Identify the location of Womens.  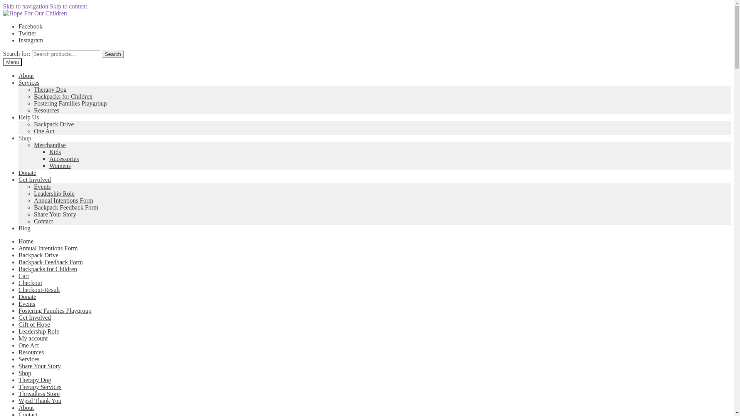
(60, 166).